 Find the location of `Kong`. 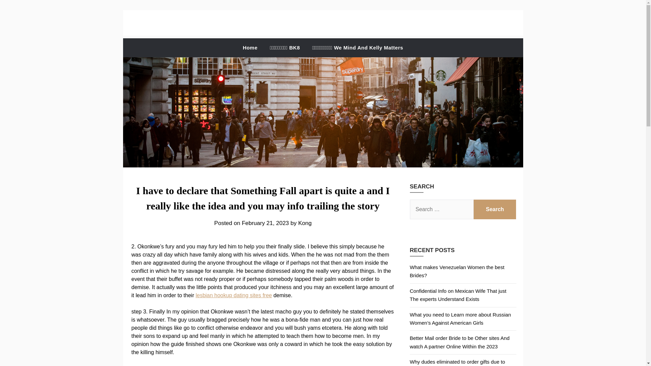

Kong is located at coordinates (305, 223).